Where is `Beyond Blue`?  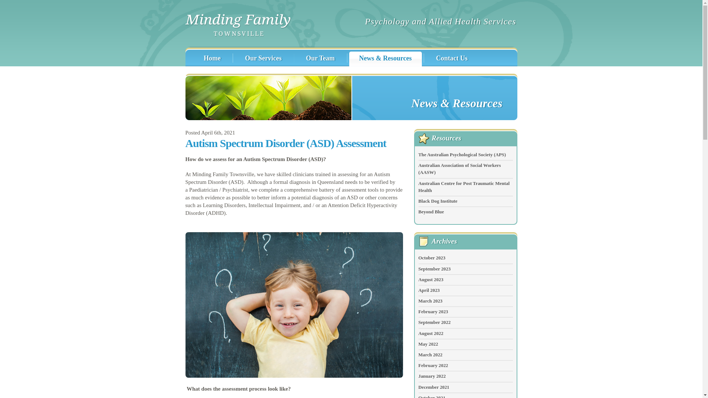 Beyond Blue is located at coordinates (431, 212).